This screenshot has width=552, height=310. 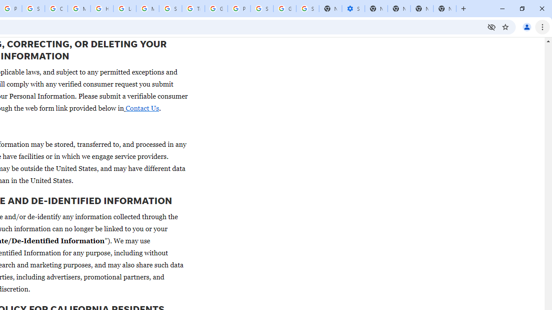 I want to click on Sign in - Google Accounts, so click(x=307, y=9).